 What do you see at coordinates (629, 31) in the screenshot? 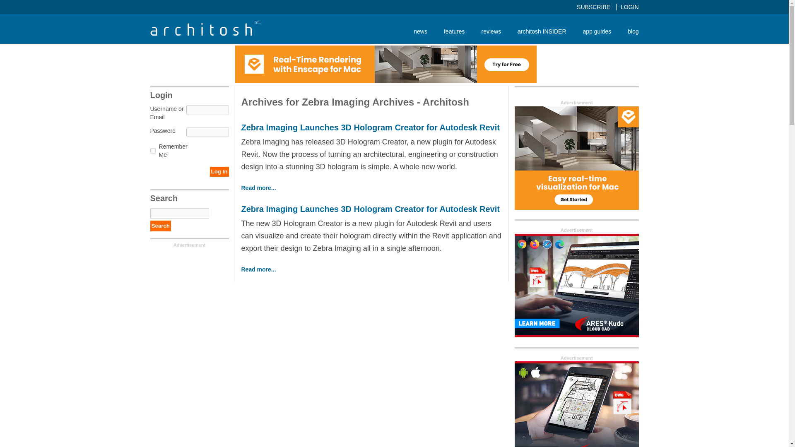
I see `blog` at bounding box center [629, 31].